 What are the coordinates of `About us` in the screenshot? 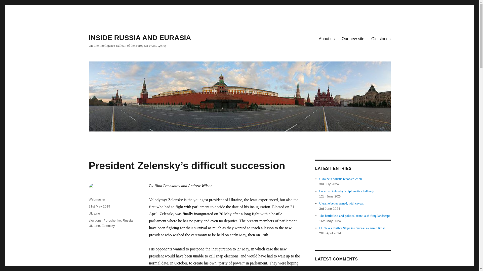 It's located at (327, 38).